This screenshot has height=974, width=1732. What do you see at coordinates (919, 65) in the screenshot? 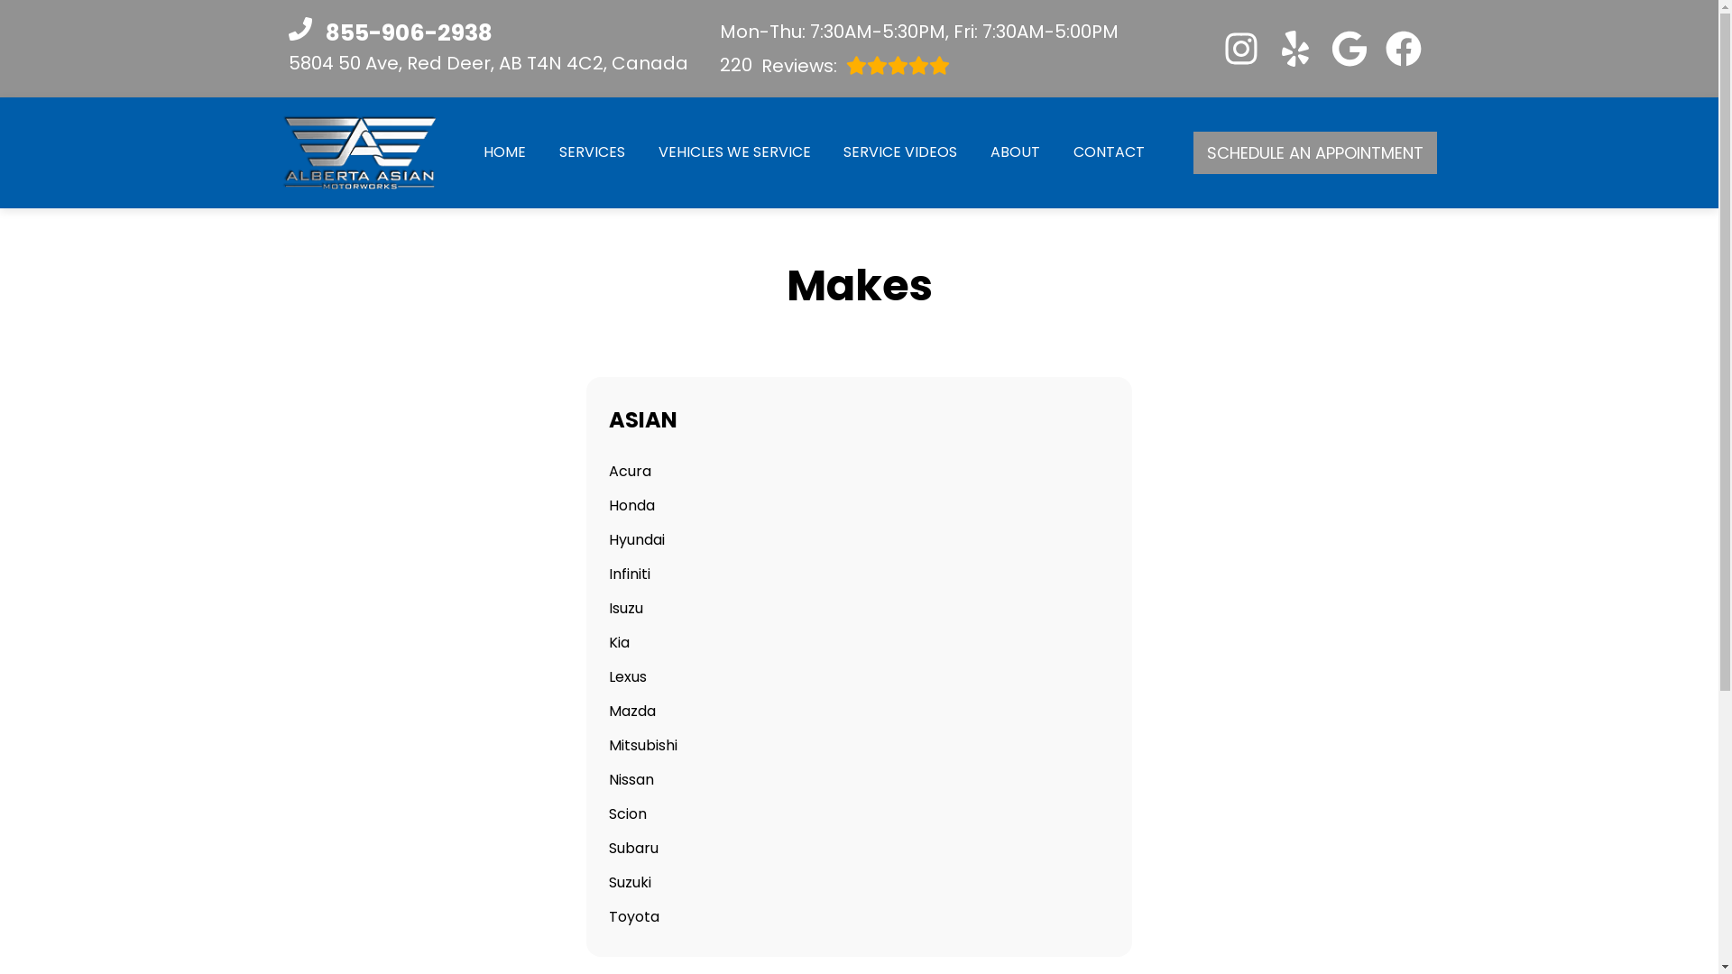
I see `Our Reviews` at bounding box center [919, 65].